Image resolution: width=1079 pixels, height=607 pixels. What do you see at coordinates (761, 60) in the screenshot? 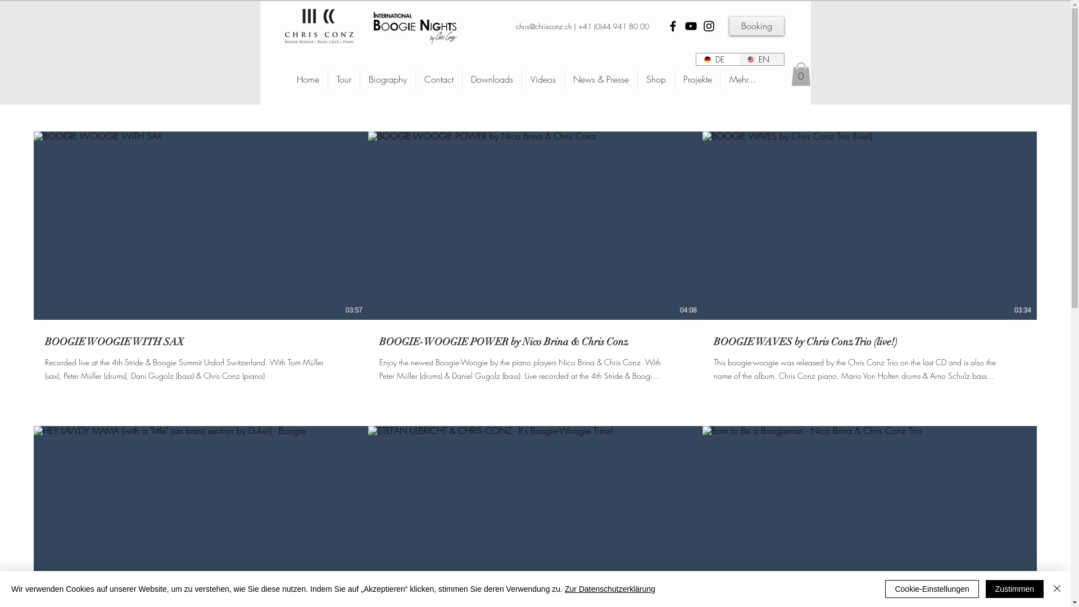
I see `EN` at bounding box center [761, 60].